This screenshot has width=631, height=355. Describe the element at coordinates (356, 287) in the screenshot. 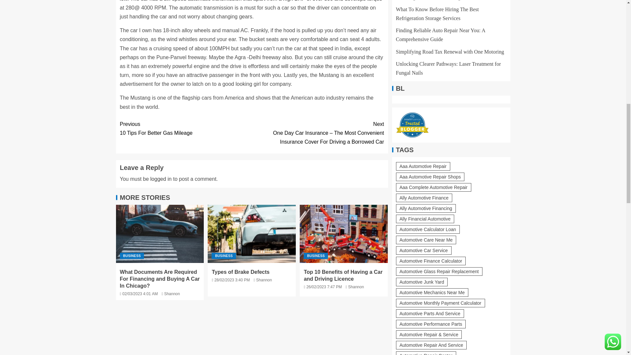

I see `Shannon` at that location.